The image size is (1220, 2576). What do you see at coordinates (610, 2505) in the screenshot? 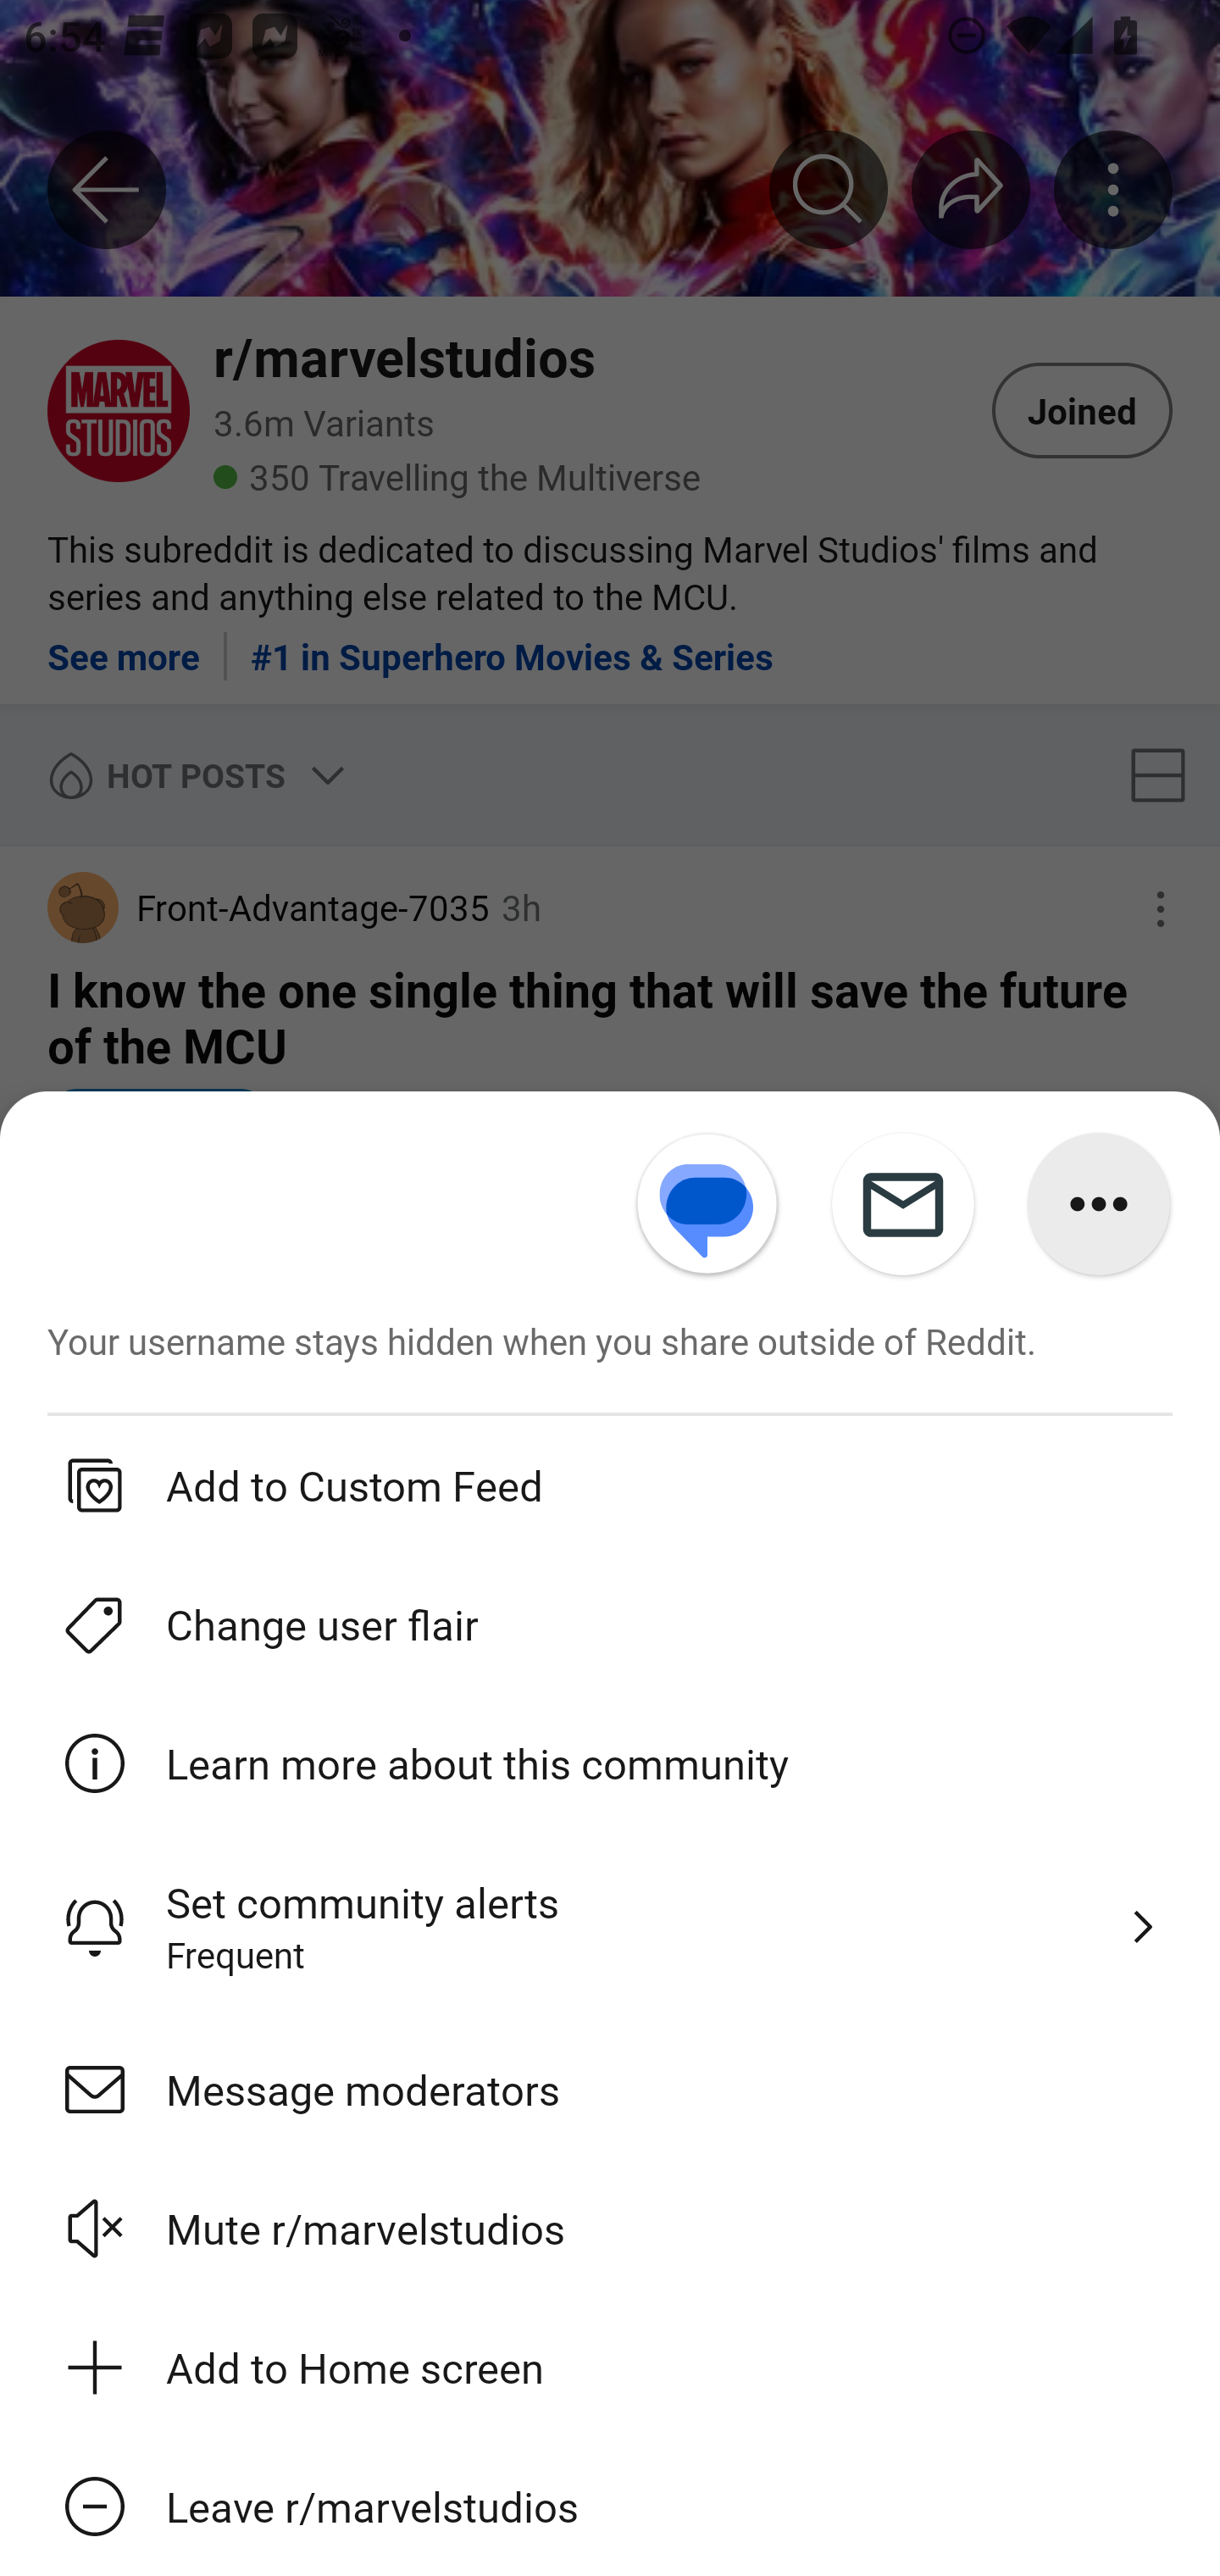
I see `Leave r/marvelstudios` at bounding box center [610, 2505].